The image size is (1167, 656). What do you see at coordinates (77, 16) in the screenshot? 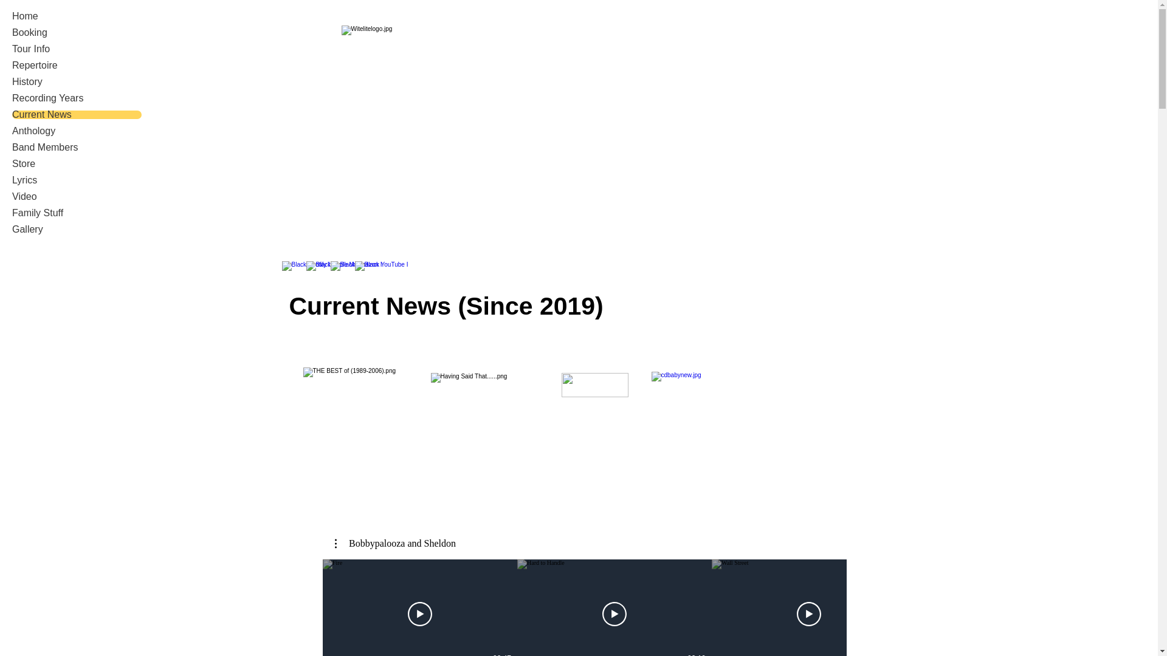
I see `Home` at bounding box center [77, 16].